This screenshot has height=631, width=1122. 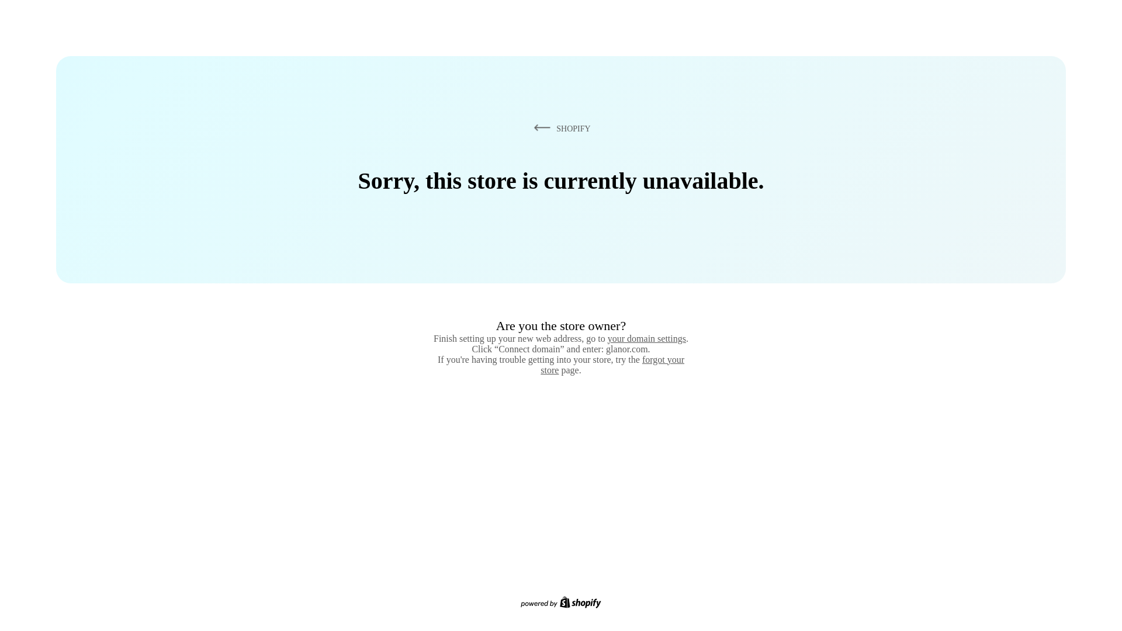 I want to click on your domain settings, so click(x=646, y=338).